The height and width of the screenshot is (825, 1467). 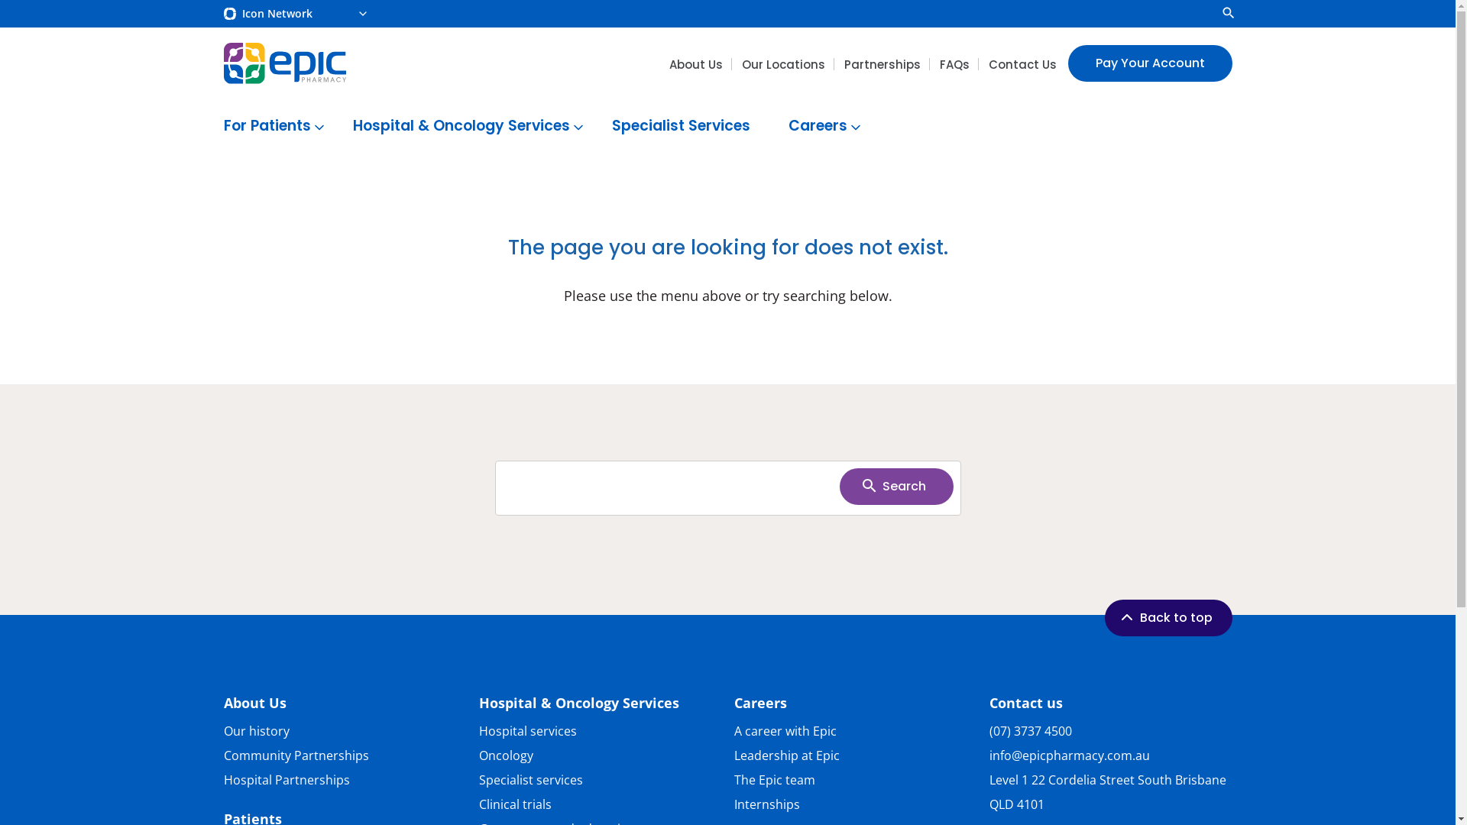 What do you see at coordinates (345, 782) in the screenshot?
I see `Hospital Partnerships` at bounding box center [345, 782].